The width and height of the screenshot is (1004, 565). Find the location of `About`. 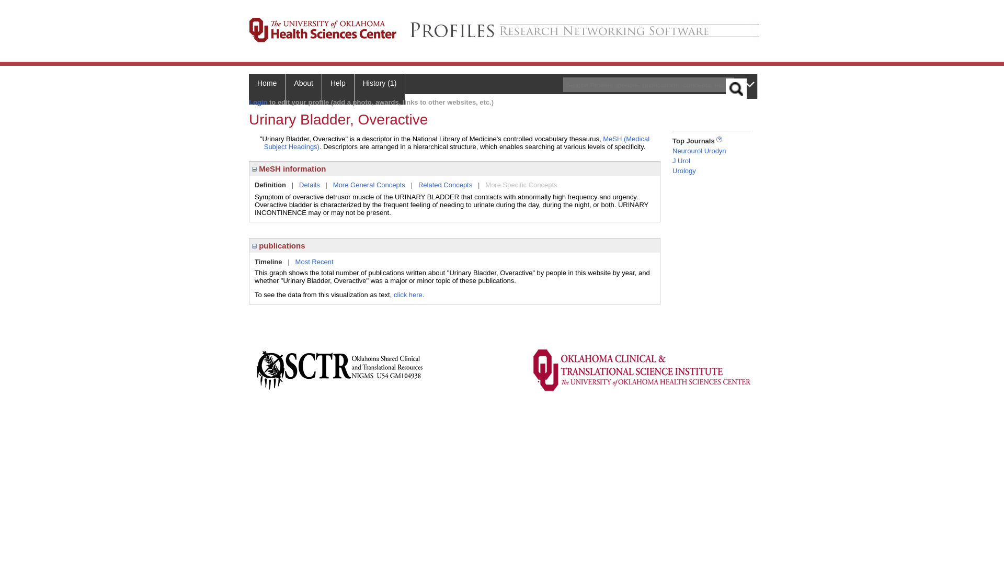

About is located at coordinates (303, 89).